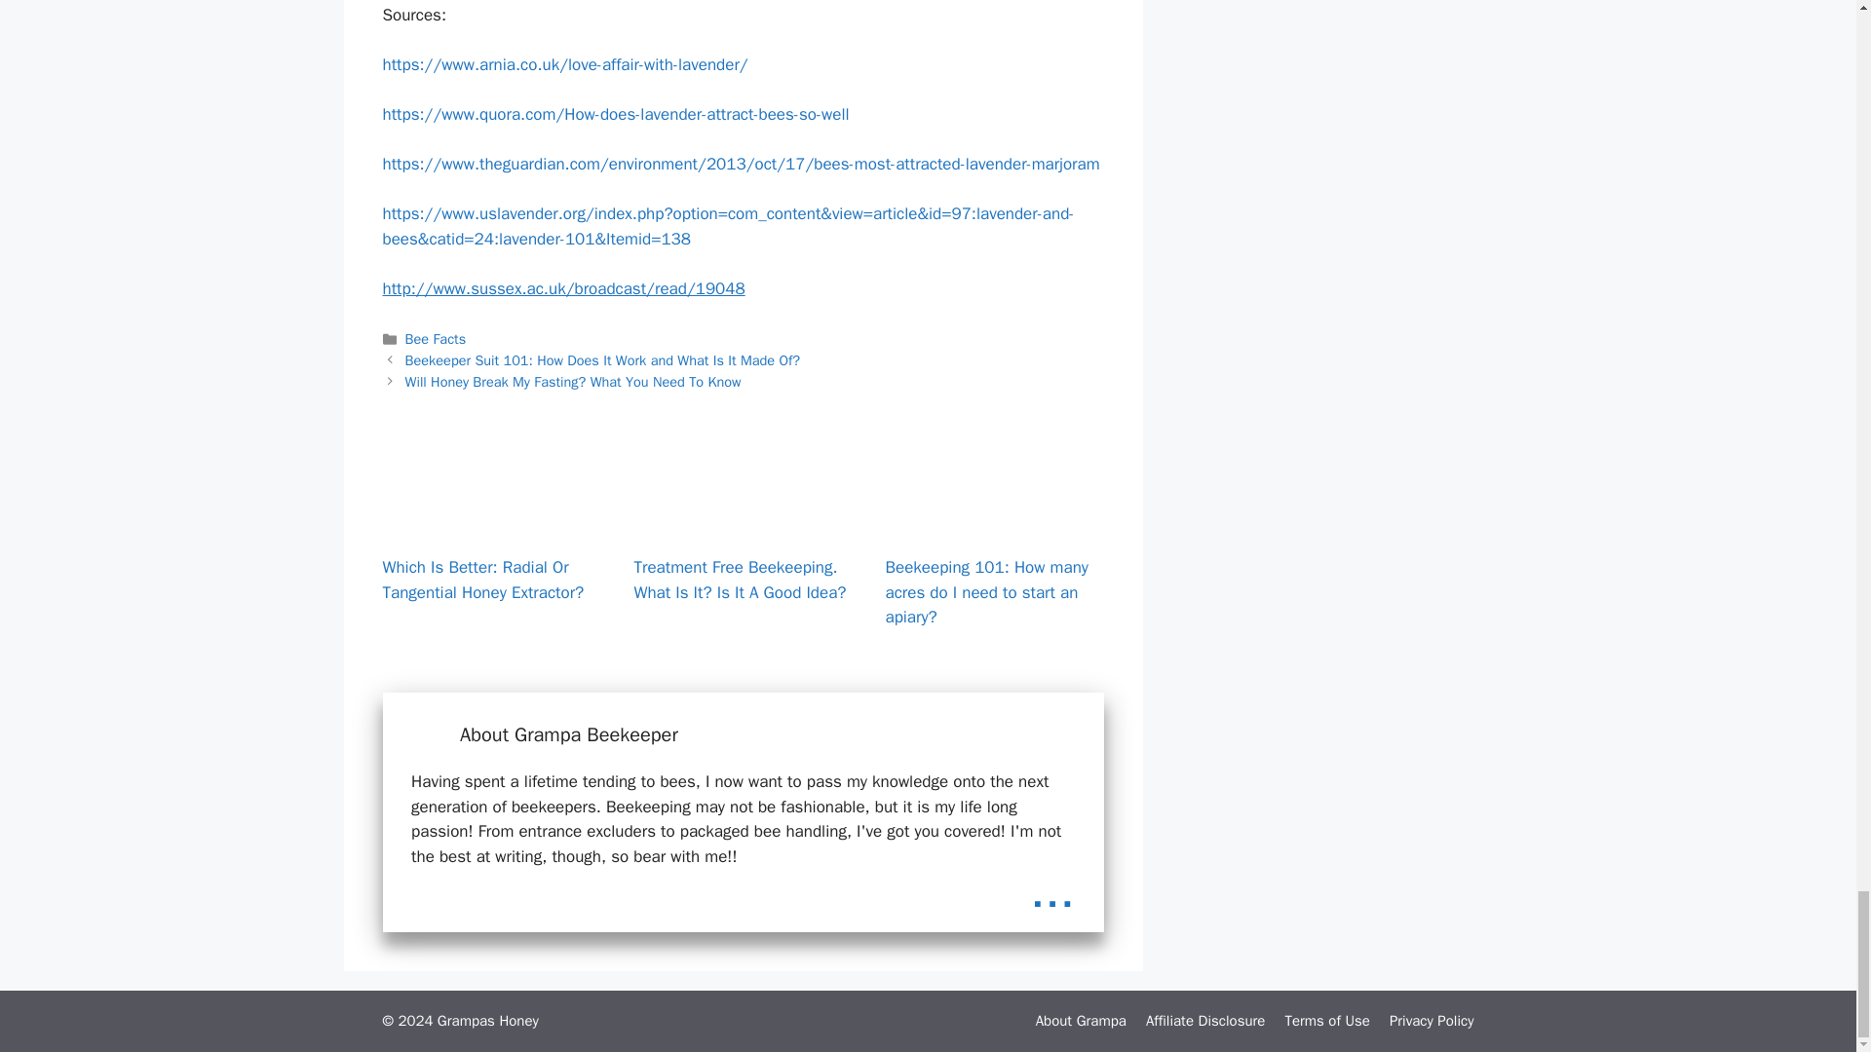 Image resolution: width=1871 pixels, height=1052 pixels. Describe the element at coordinates (994, 526) in the screenshot. I see `Beekeeping 101: How many acres do I need to start an apiary?` at that location.